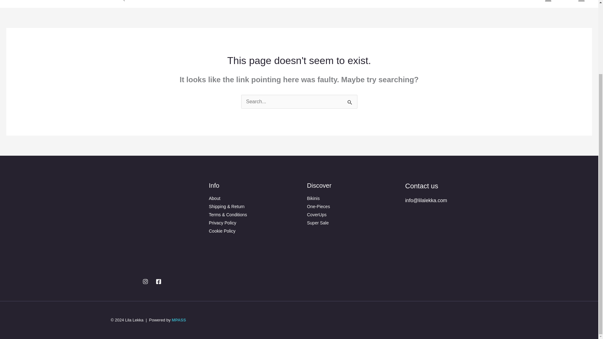 The image size is (603, 339). Describe the element at coordinates (101, 4) in the screenshot. I see `SHOP` at that location.